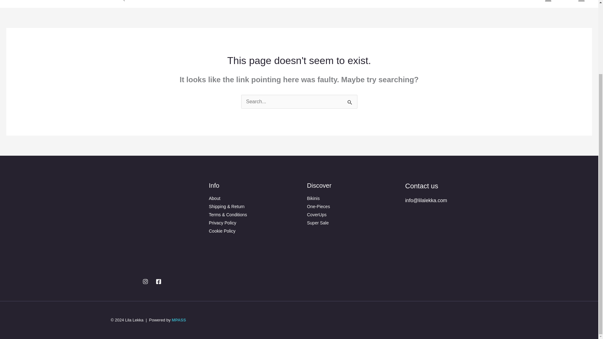 The image size is (603, 339). Describe the element at coordinates (101, 4) in the screenshot. I see `SHOP` at that location.